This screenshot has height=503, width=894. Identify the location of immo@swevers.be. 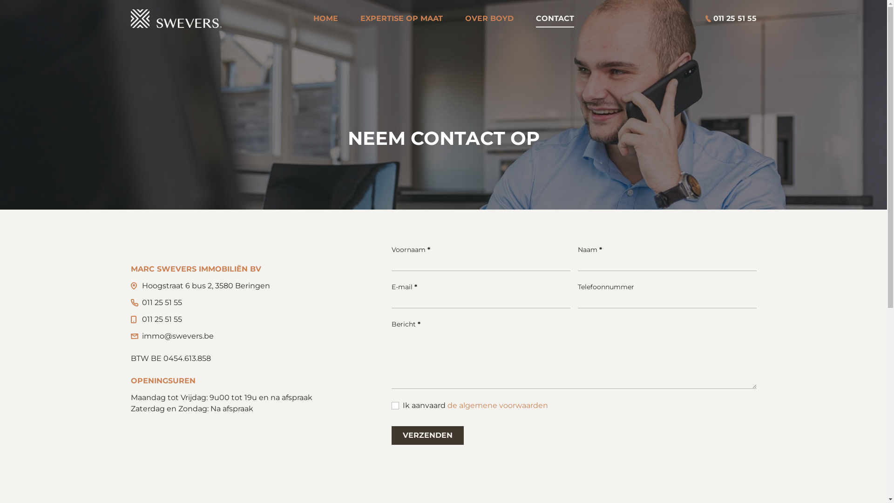
(177, 336).